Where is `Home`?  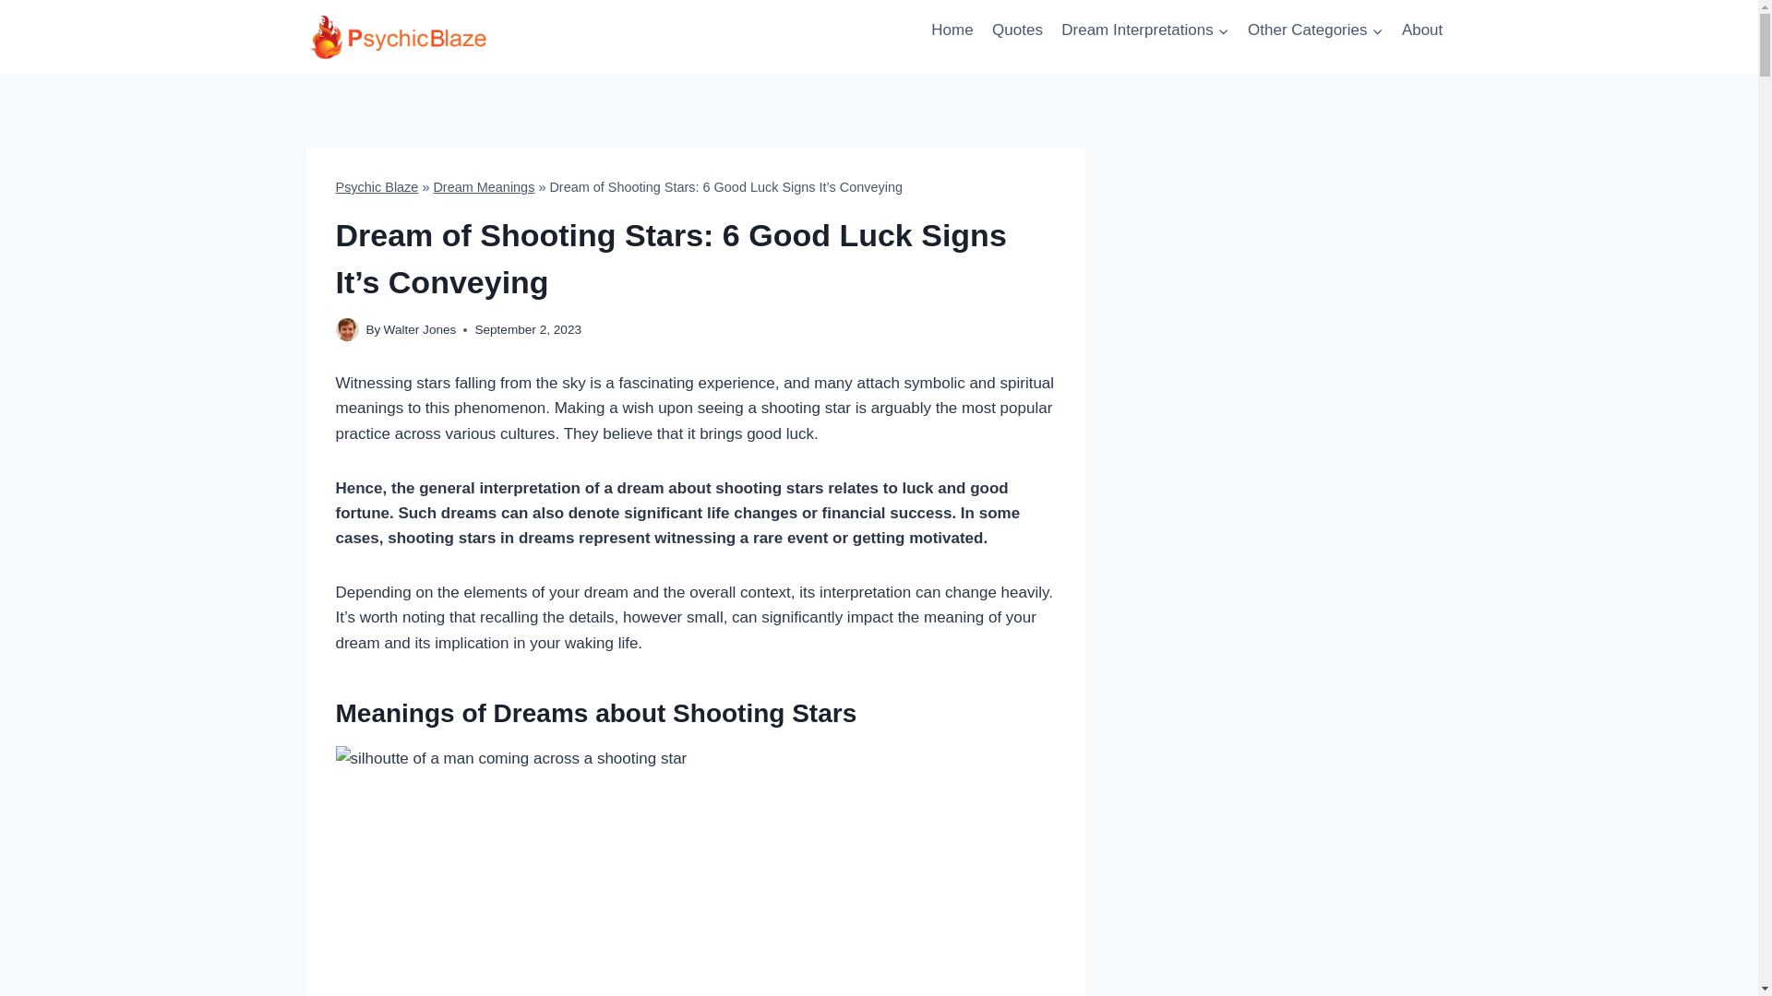 Home is located at coordinates (952, 30).